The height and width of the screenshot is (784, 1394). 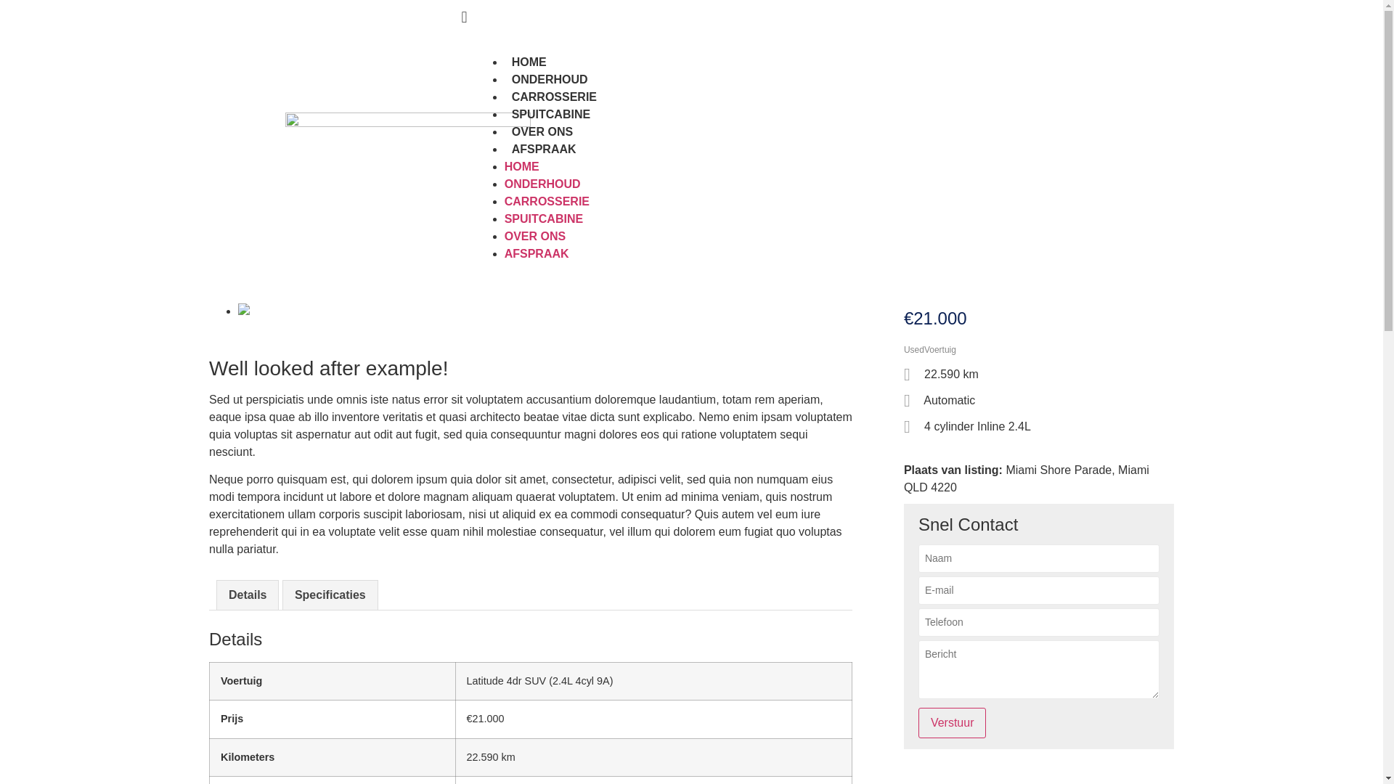 I want to click on AFSPRAAK, so click(x=537, y=254).